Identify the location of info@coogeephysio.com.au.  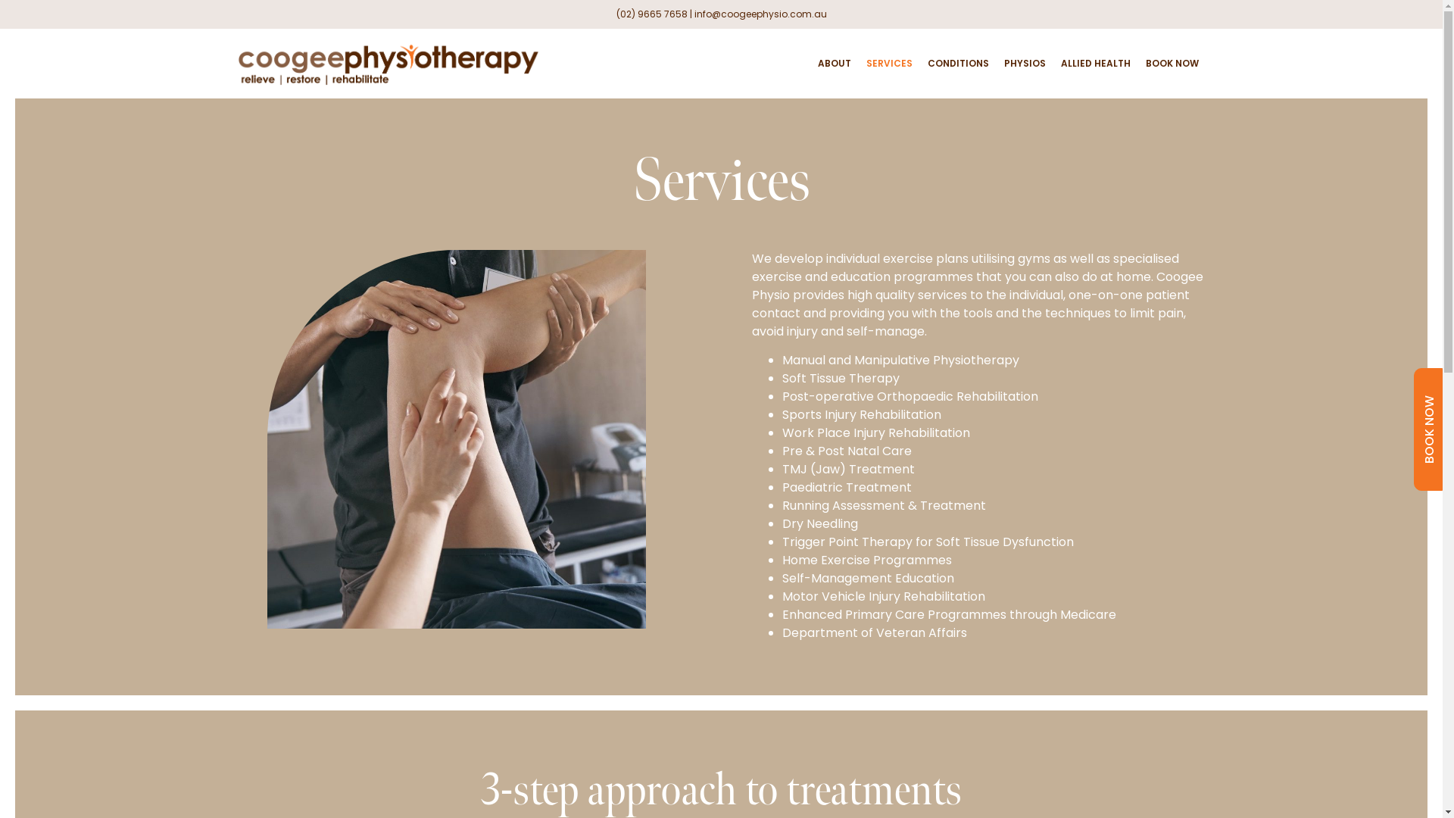
(760, 14).